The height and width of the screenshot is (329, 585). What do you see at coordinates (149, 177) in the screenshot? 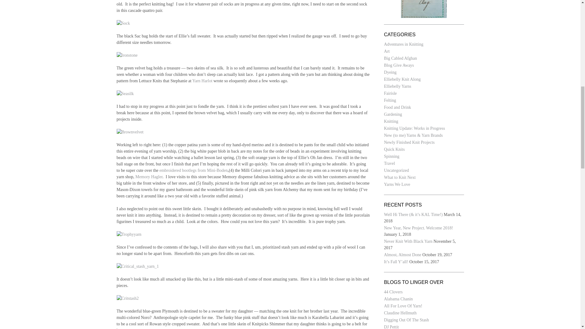
I see `Memory Hagler` at bounding box center [149, 177].